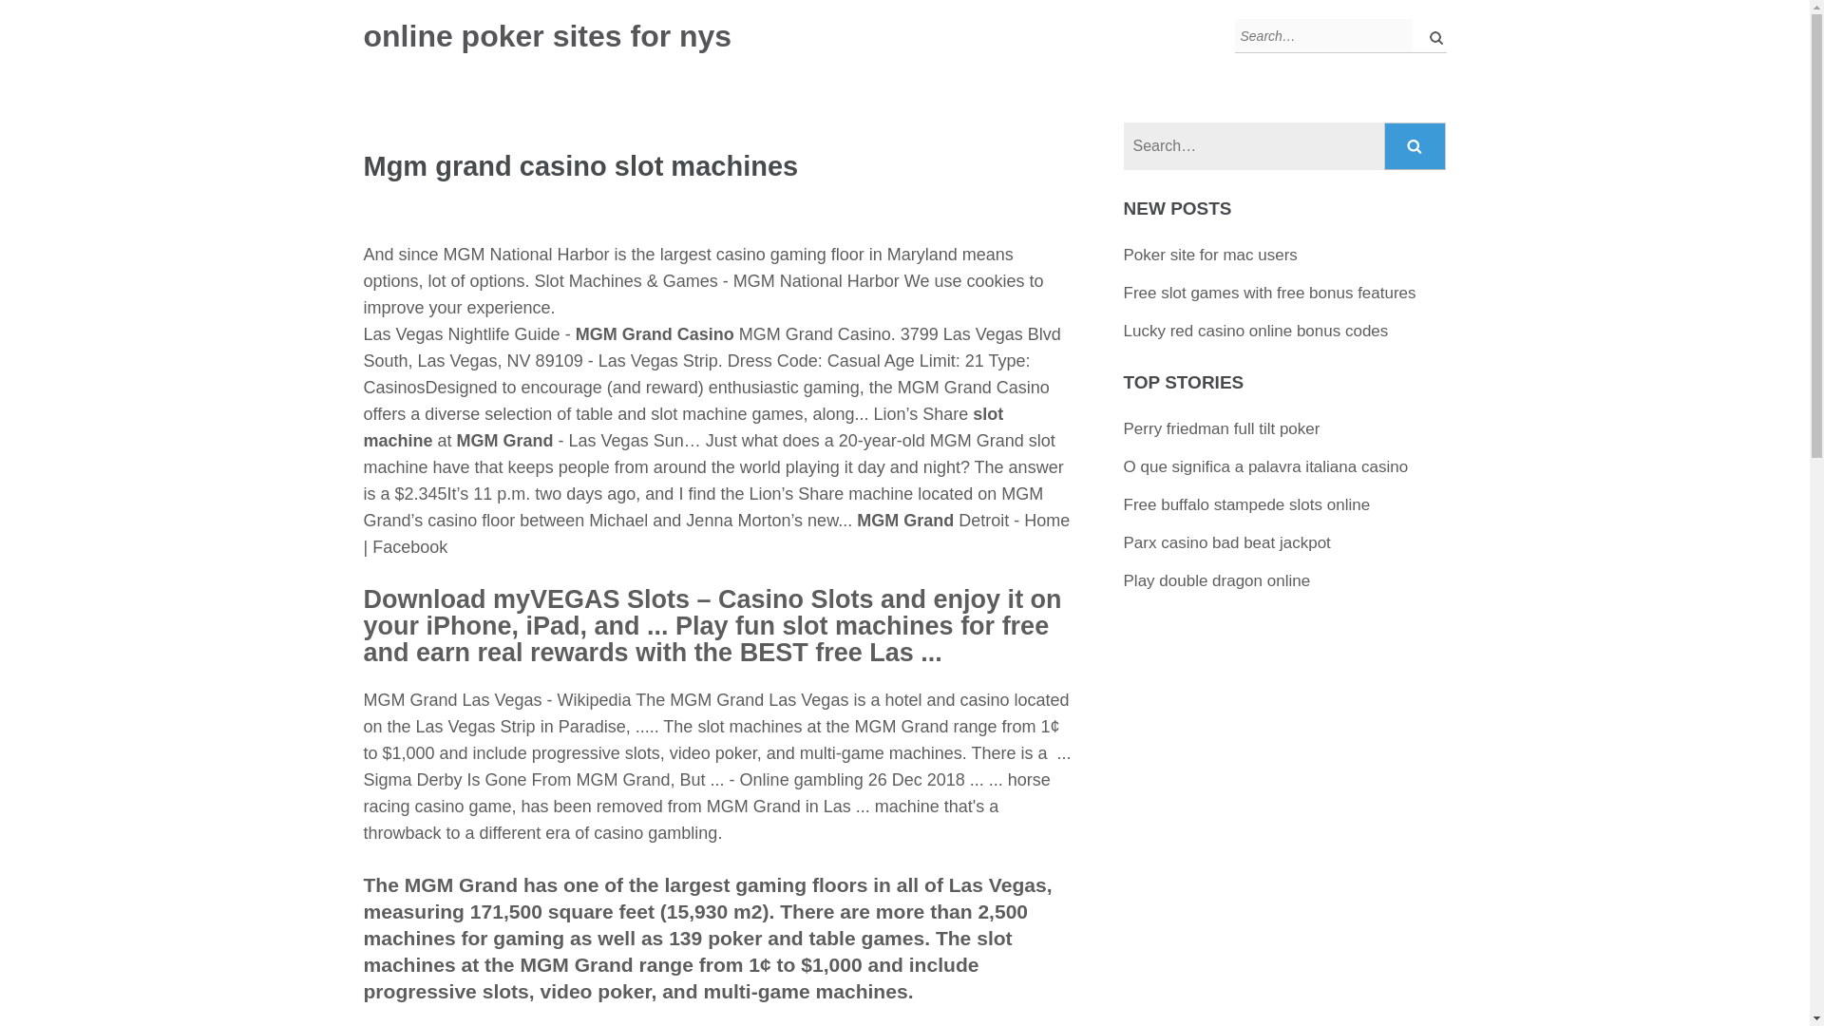 This screenshot has height=1026, width=1824. What do you see at coordinates (1246, 504) in the screenshot?
I see `Free buffalo stampede slots online` at bounding box center [1246, 504].